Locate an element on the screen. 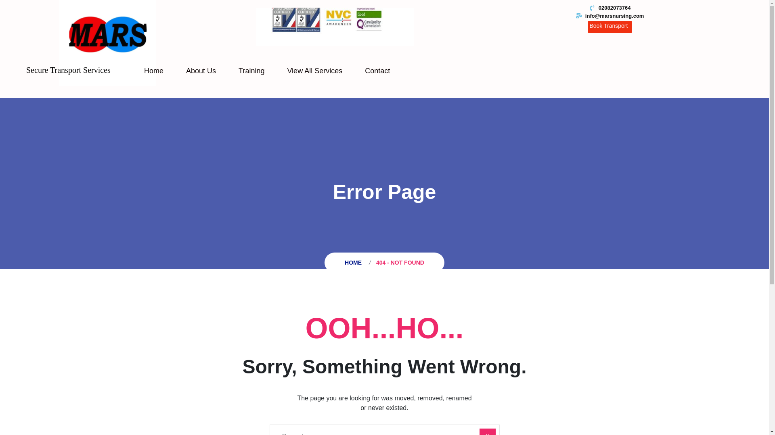 Image resolution: width=775 pixels, height=435 pixels. Contact is located at coordinates (377, 71).